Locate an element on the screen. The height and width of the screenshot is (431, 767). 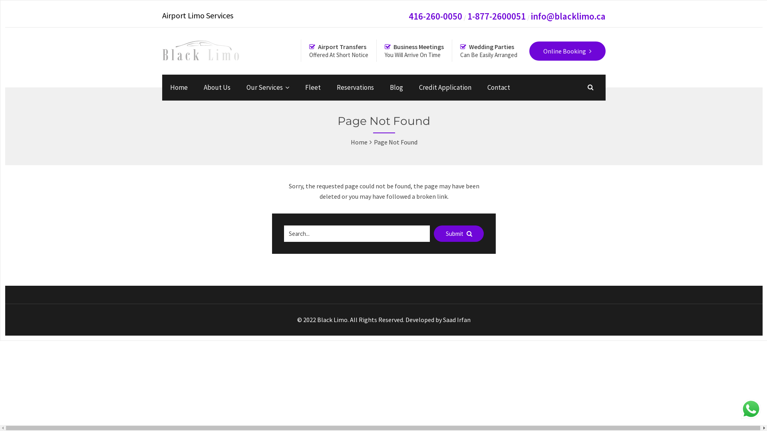
1-877-2600051 is located at coordinates (497, 16).